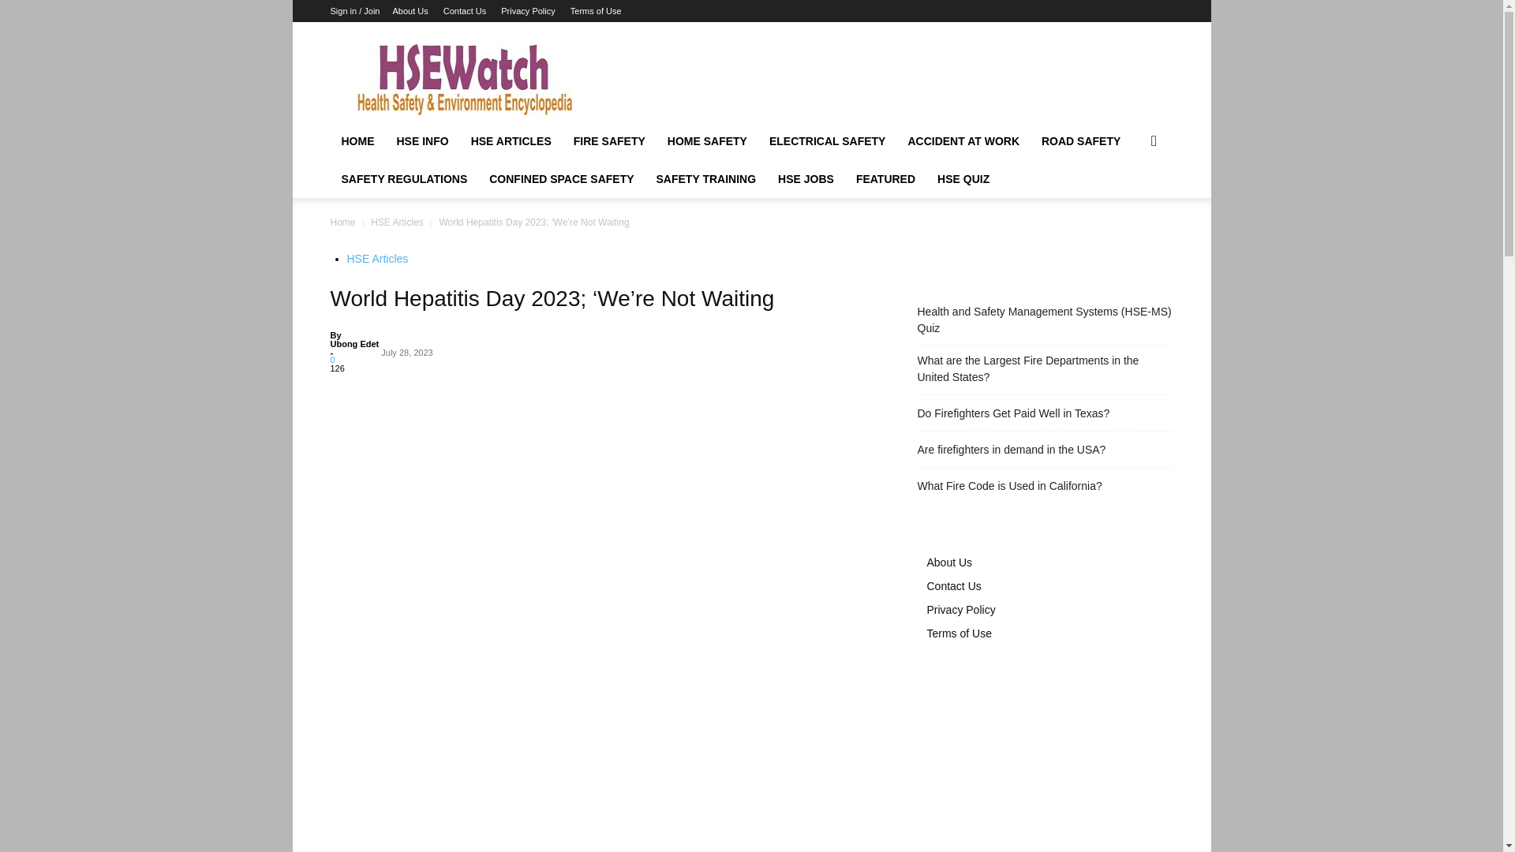 The width and height of the screenshot is (1515, 852). Describe the element at coordinates (596, 11) in the screenshot. I see `Terms of Use` at that location.